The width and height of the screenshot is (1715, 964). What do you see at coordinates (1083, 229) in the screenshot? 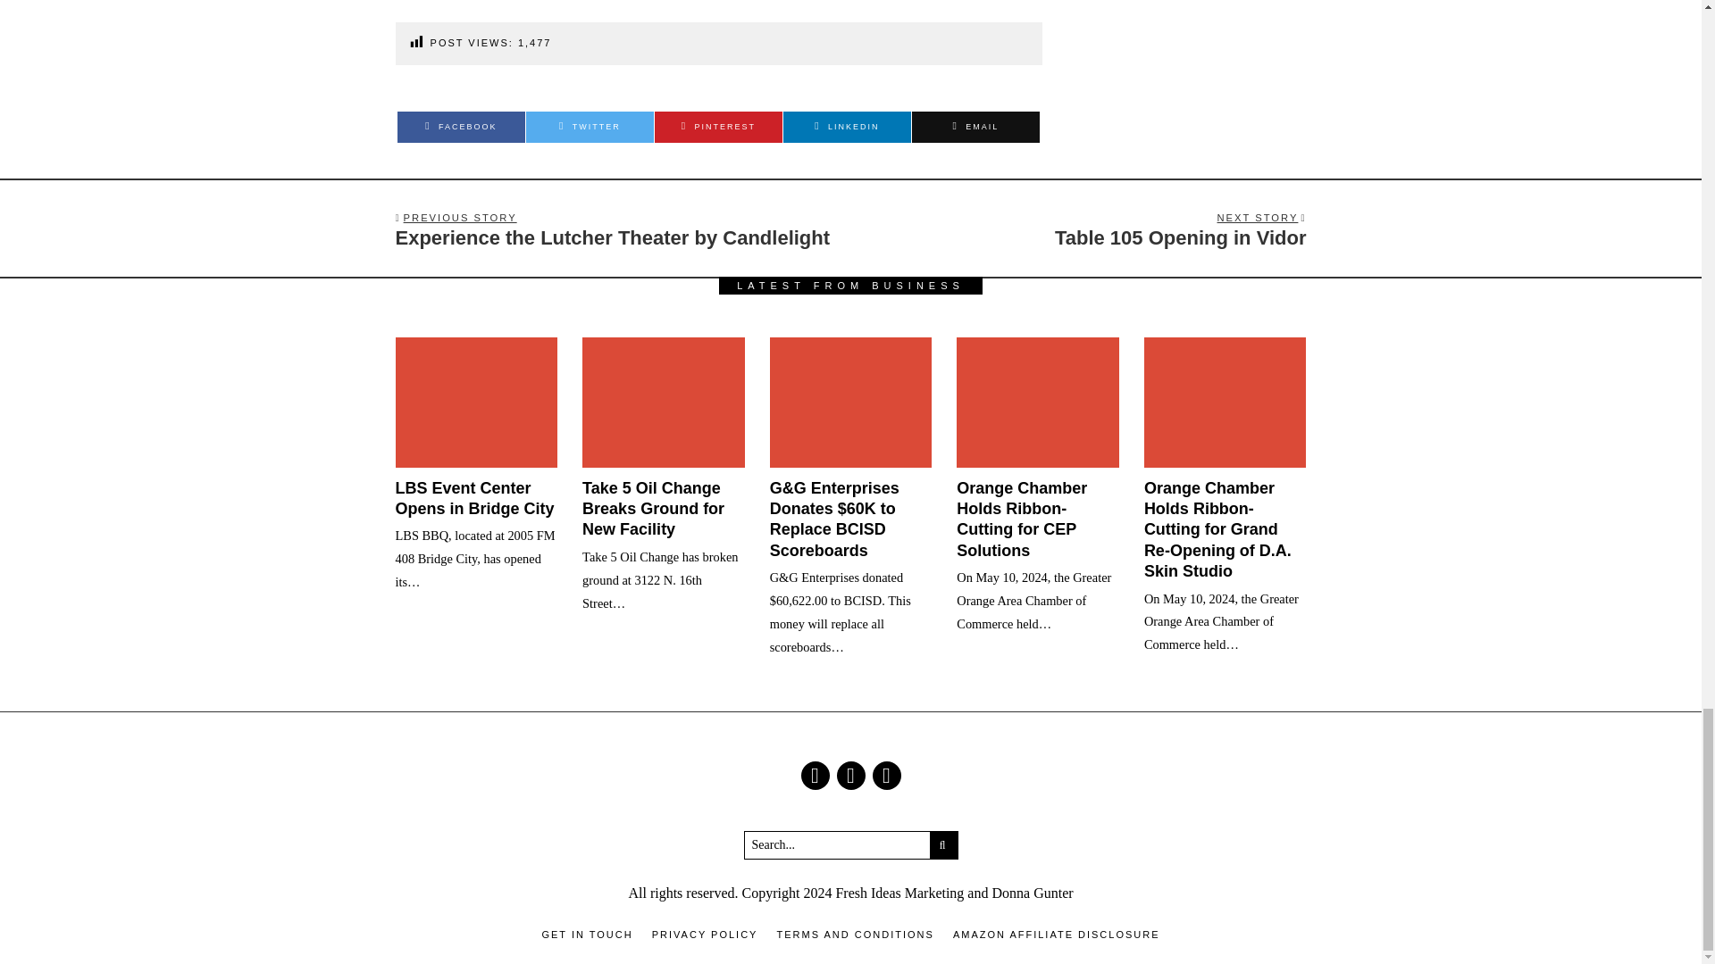
I see `Instagram` at bounding box center [1083, 229].